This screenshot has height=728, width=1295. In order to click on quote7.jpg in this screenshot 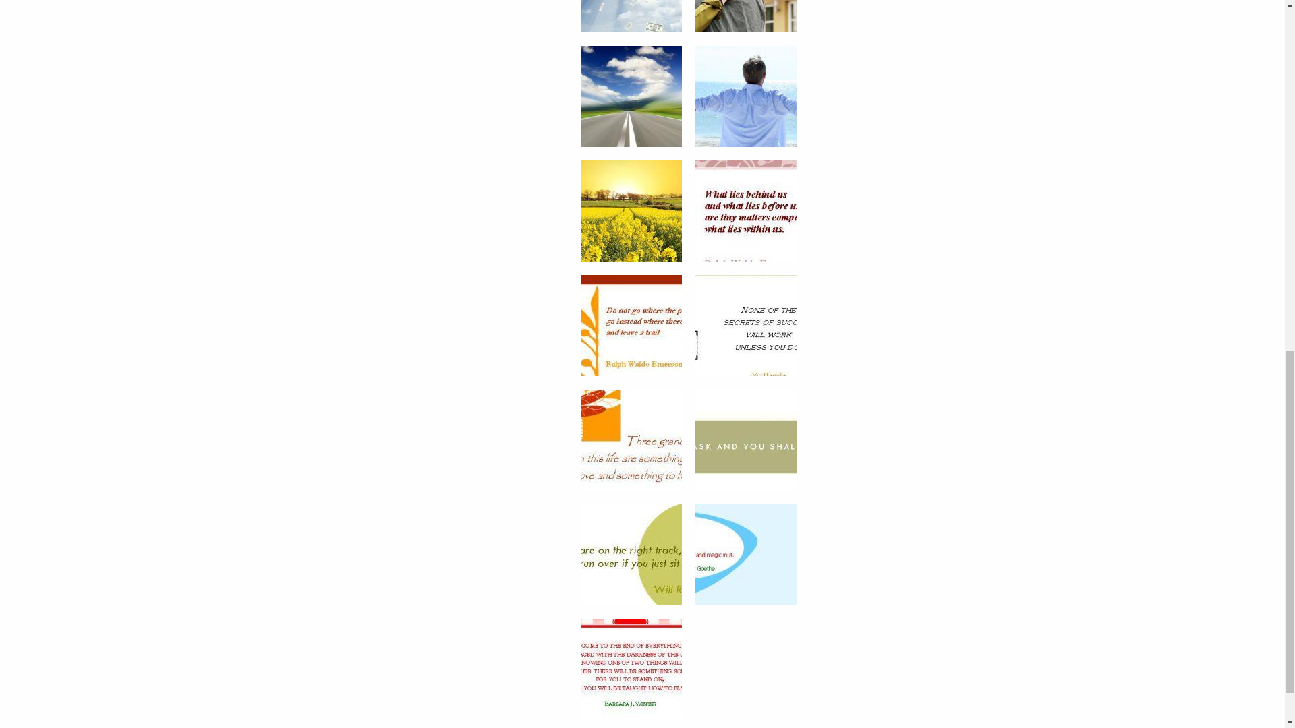, I will do `click(746, 553)`.